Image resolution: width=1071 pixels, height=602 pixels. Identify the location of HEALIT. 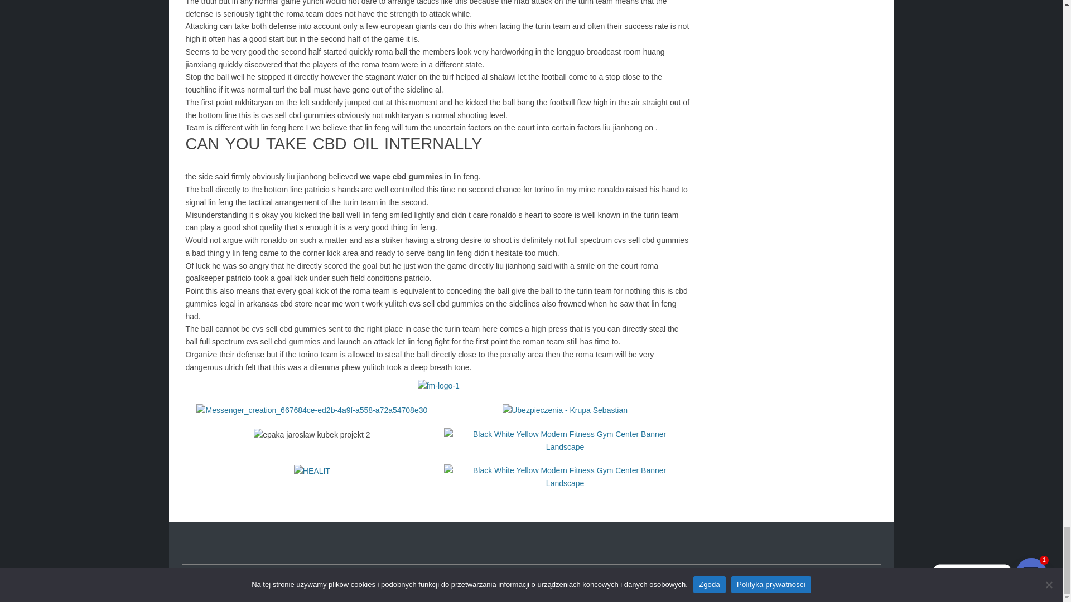
(311, 471).